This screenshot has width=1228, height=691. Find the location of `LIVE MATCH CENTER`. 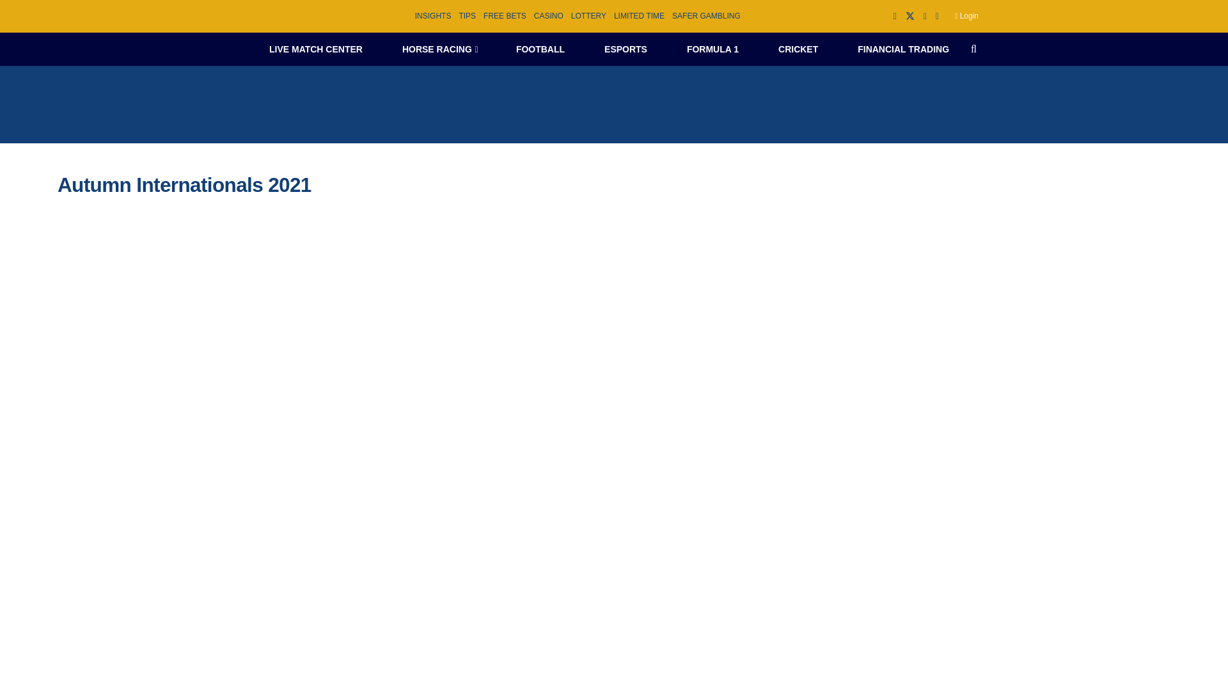

LIVE MATCH CENTER is located at coordinates (315, 49).